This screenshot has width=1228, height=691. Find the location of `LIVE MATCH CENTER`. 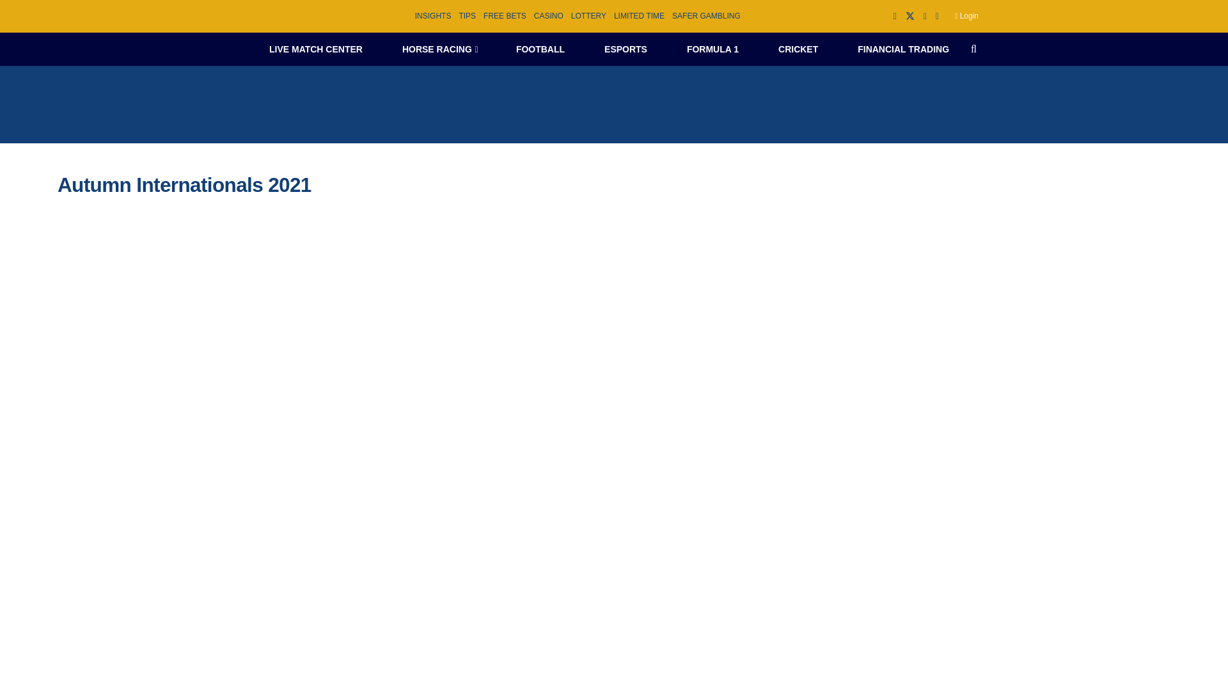

LIVE MATCH CENTER is located at coordinates (315, 49).